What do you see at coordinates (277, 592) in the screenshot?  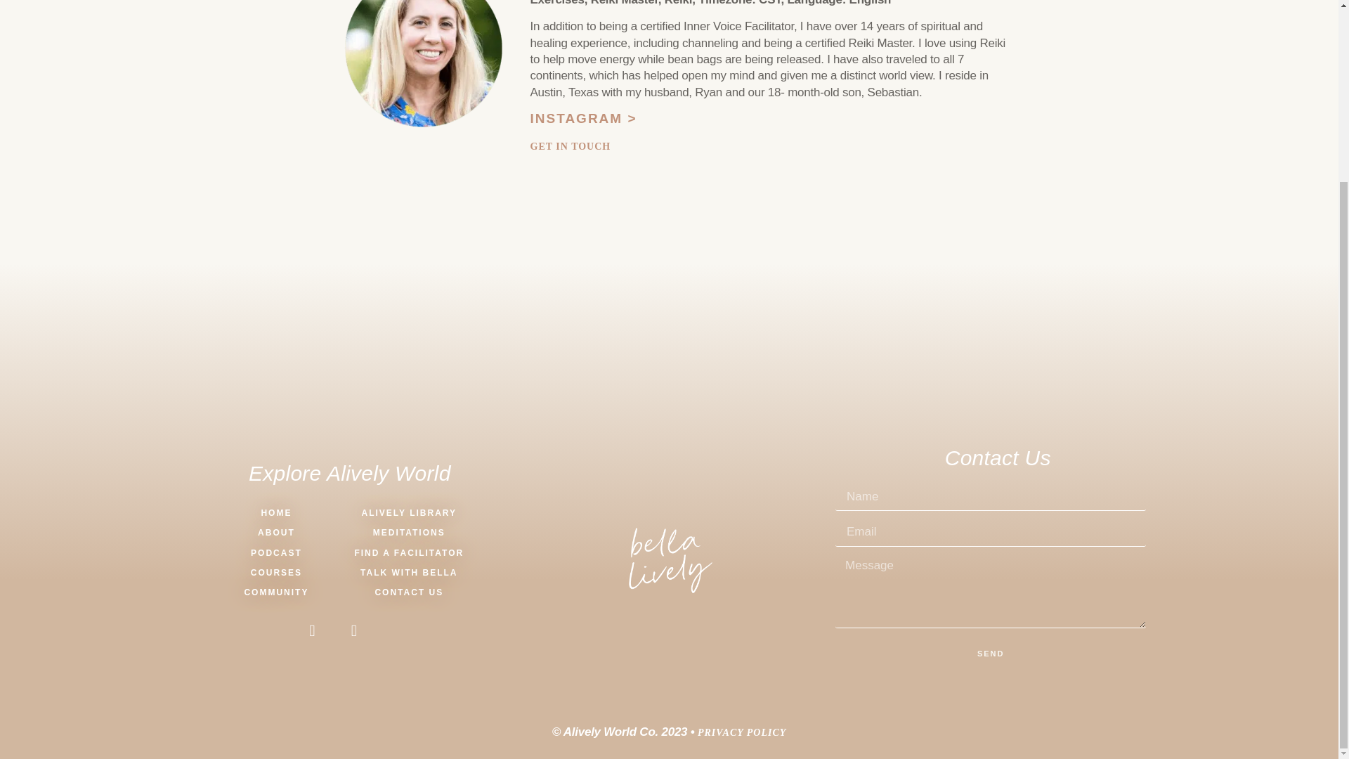 I see `COMMUNITY` at bounding box center [277, 592].